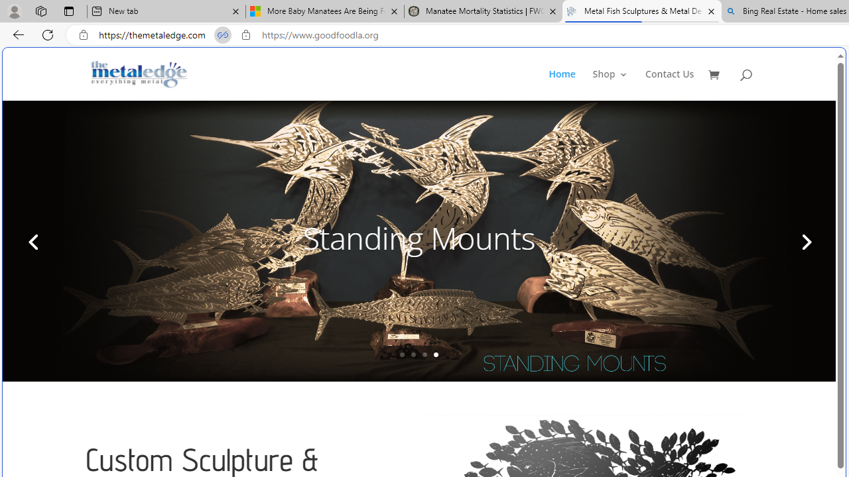 This screenshot has height=477, width=849. What do you see at coordinates (610, 85) in the screenshot?
I see `Shop 3` at bounding box center [610, 85].